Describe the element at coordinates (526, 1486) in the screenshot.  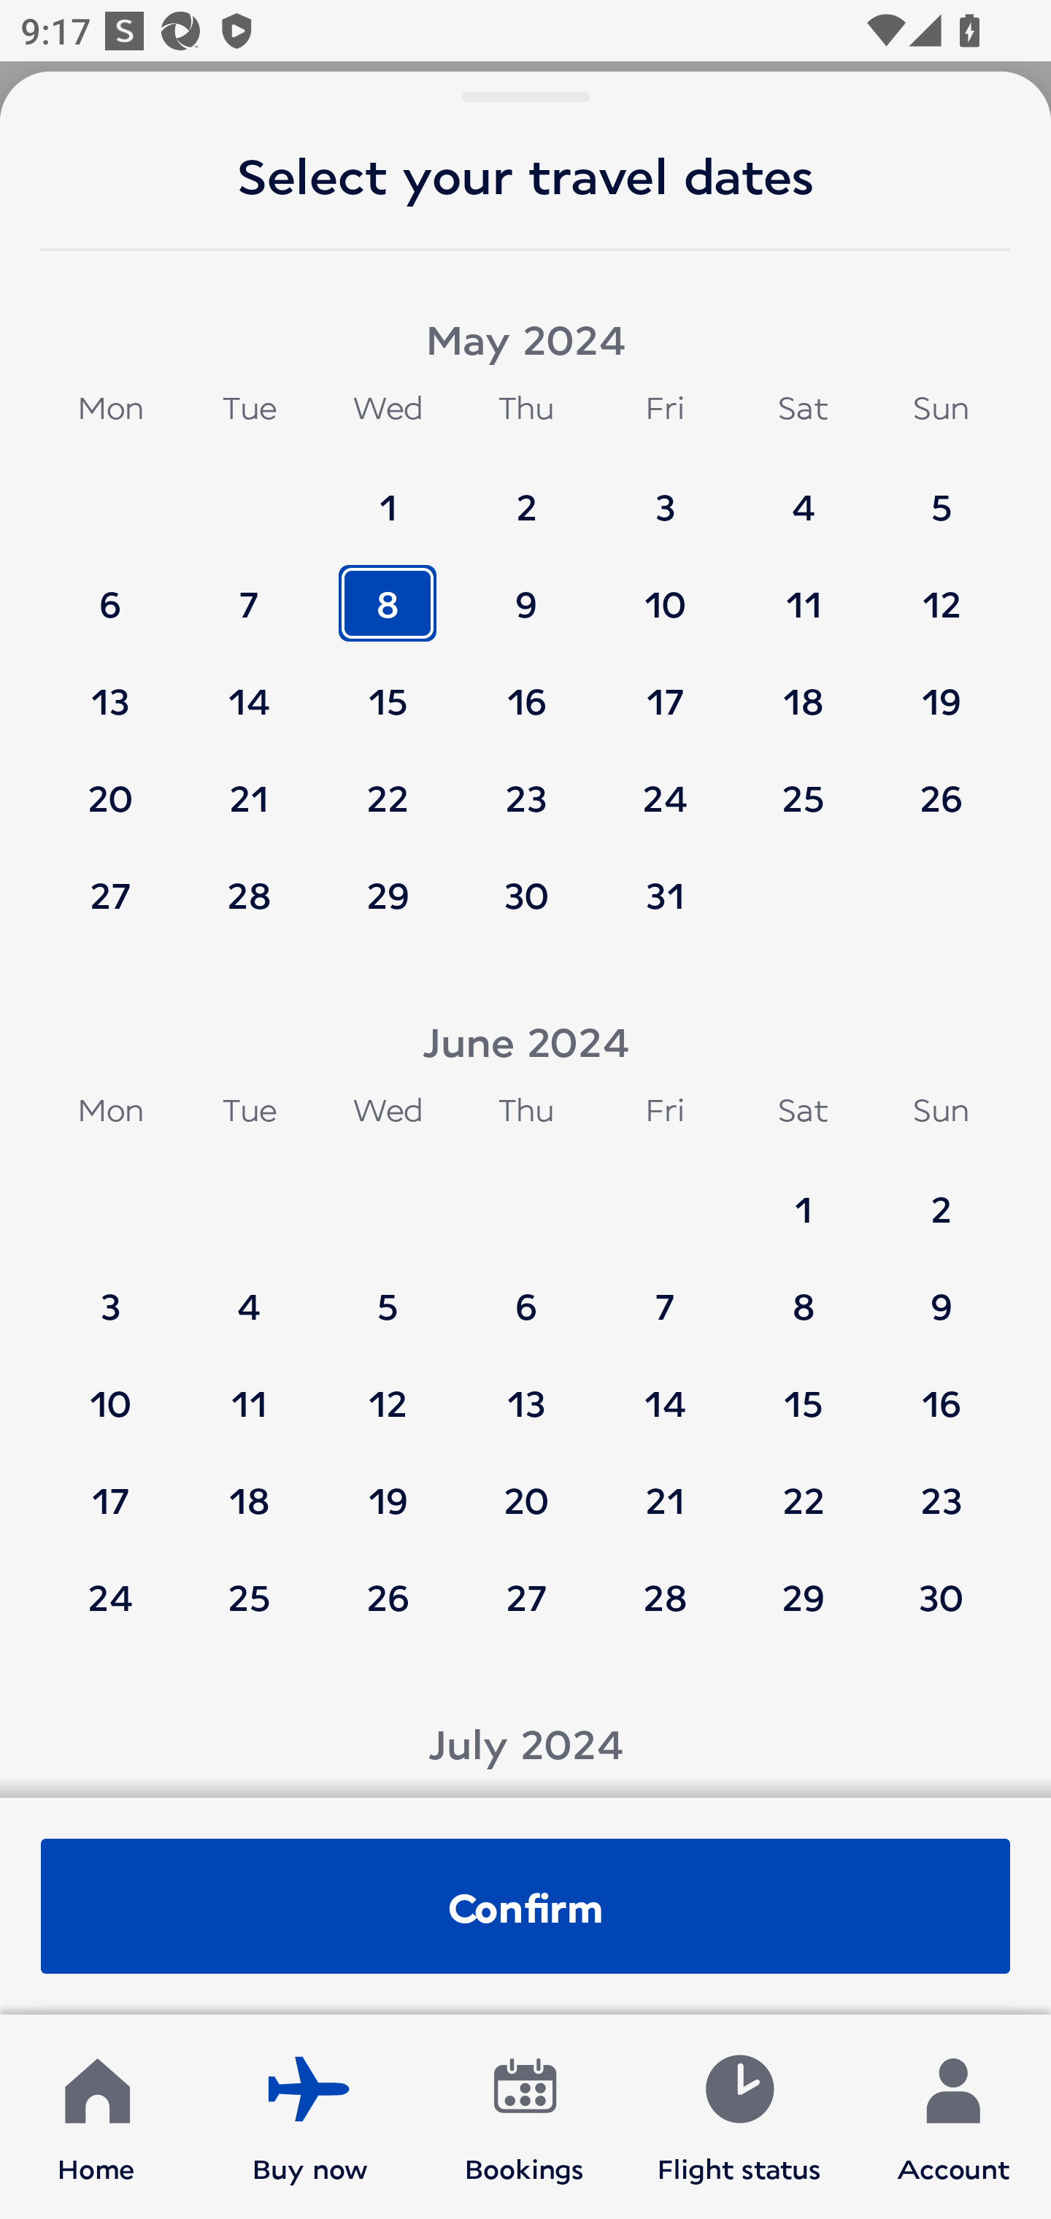
I see `20` at that location.